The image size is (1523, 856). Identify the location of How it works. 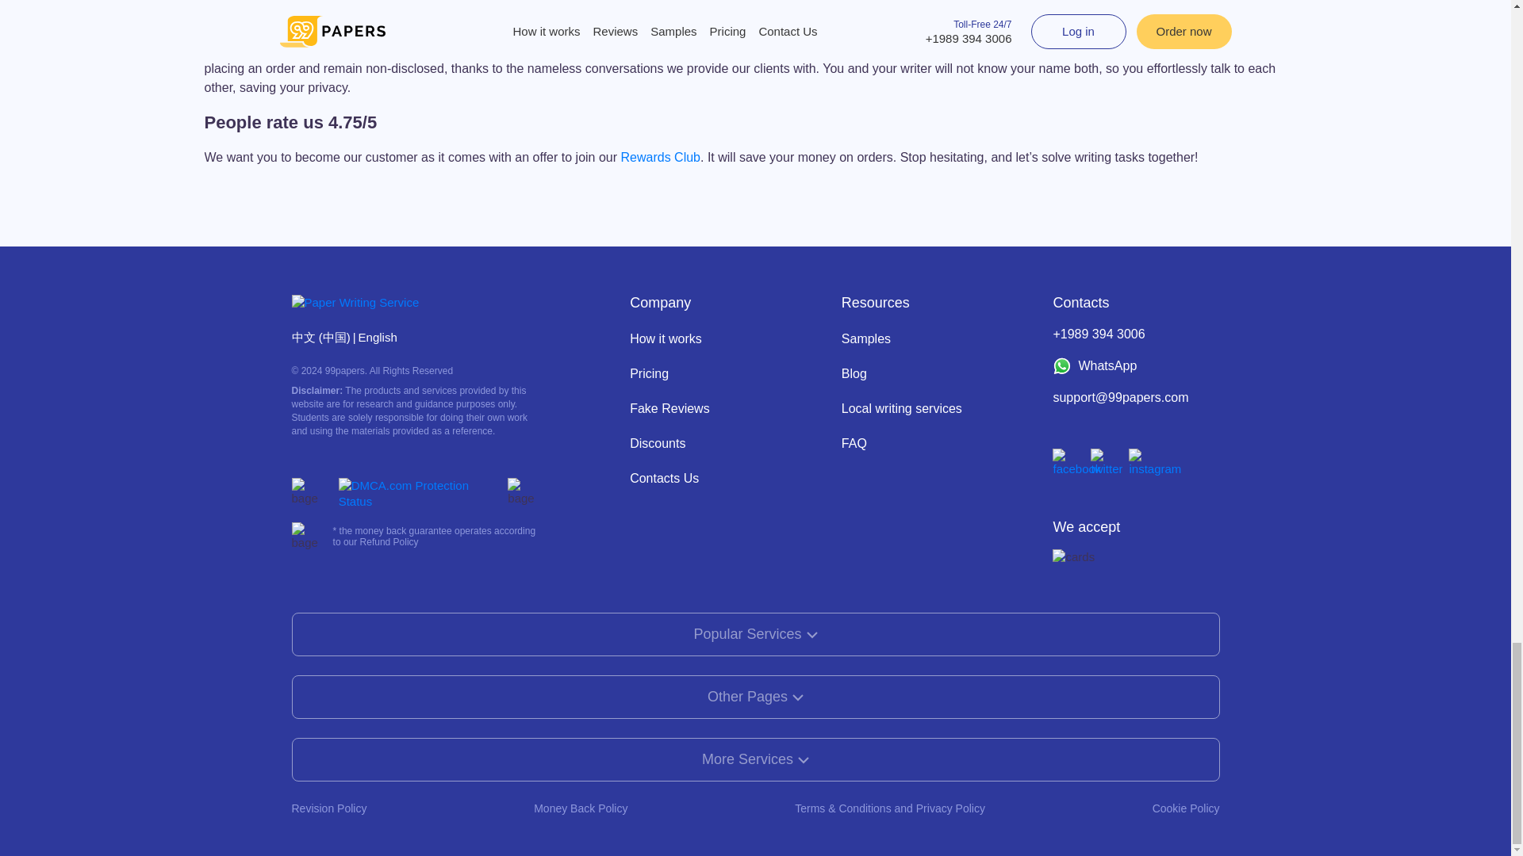
(666, 339).